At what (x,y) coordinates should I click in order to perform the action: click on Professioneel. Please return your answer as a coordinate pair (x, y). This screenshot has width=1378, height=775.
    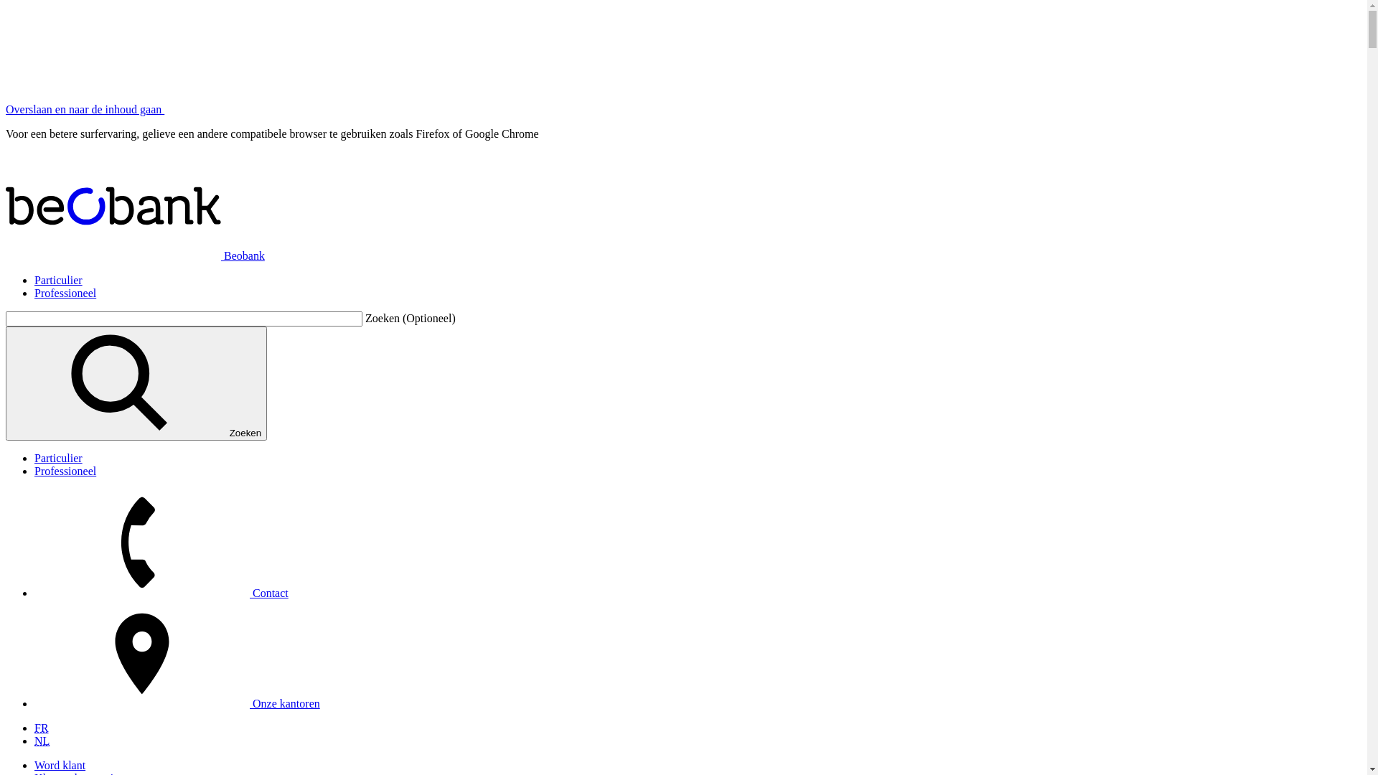
    Looking at the image, I should click on (65, 293).